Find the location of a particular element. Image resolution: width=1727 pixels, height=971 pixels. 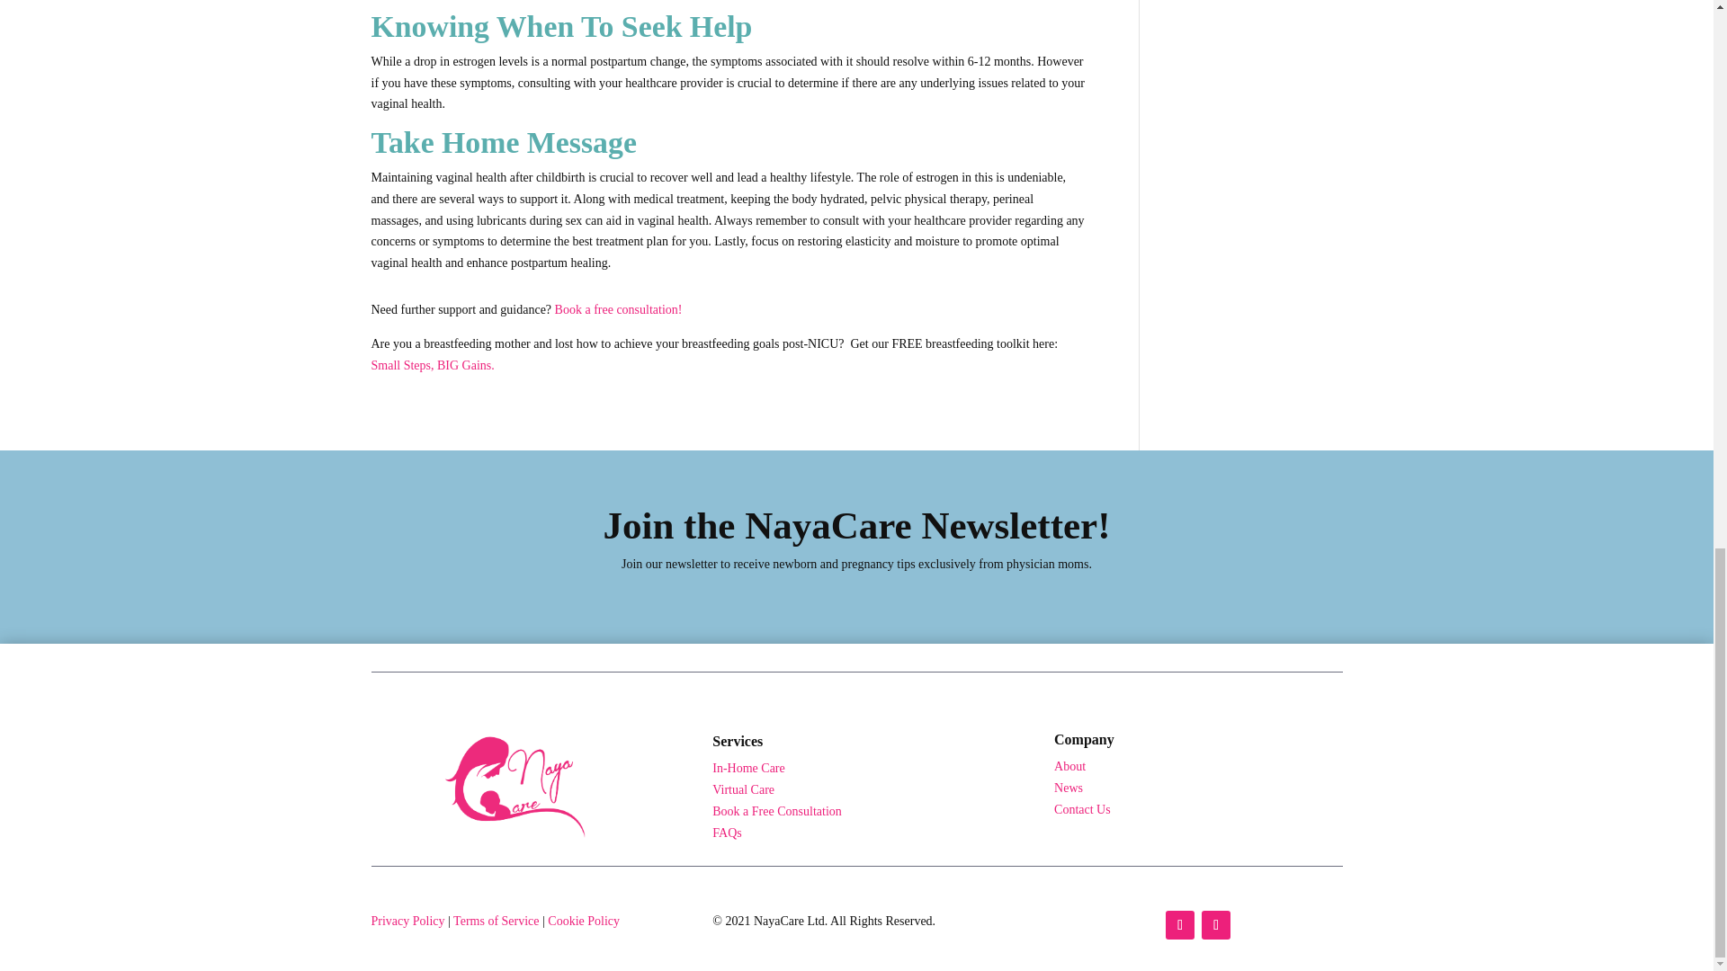

News is located at coordinates (1068, 788).